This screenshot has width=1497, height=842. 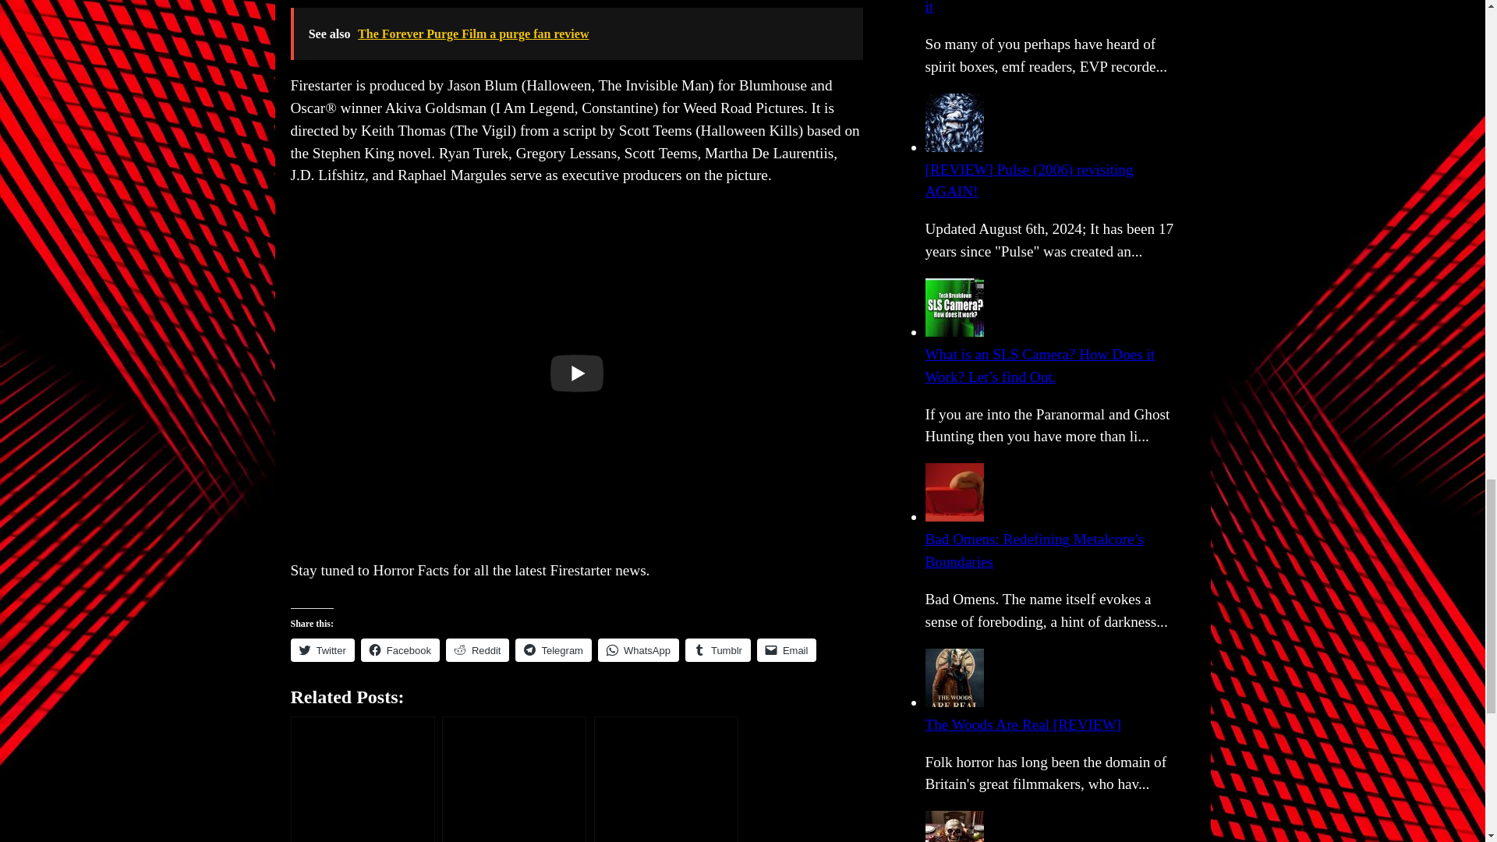 I want to click on Click to share on Tumblr, so click(x=718, y=649).